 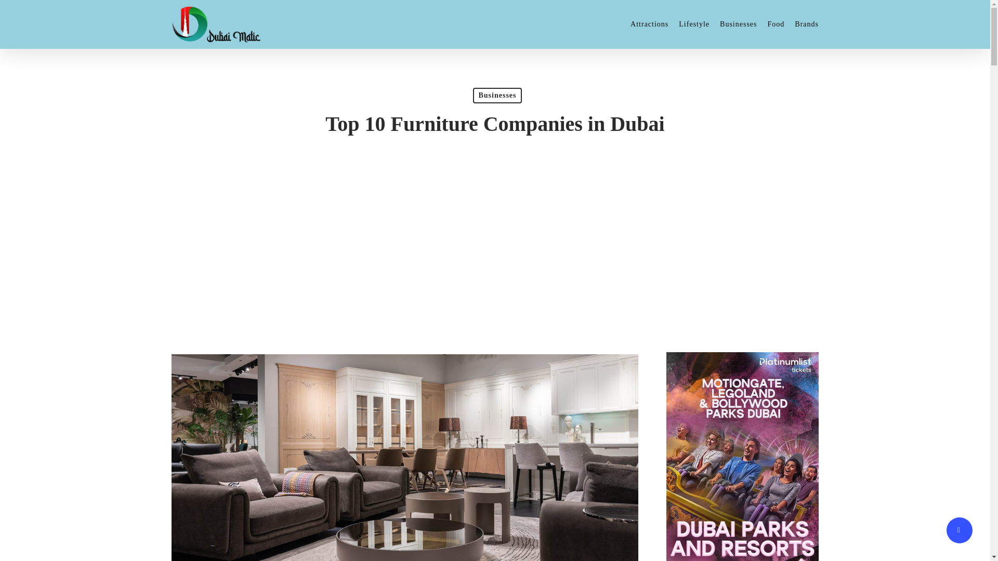 I want to click on Businesses, so click(x=738, y=24).